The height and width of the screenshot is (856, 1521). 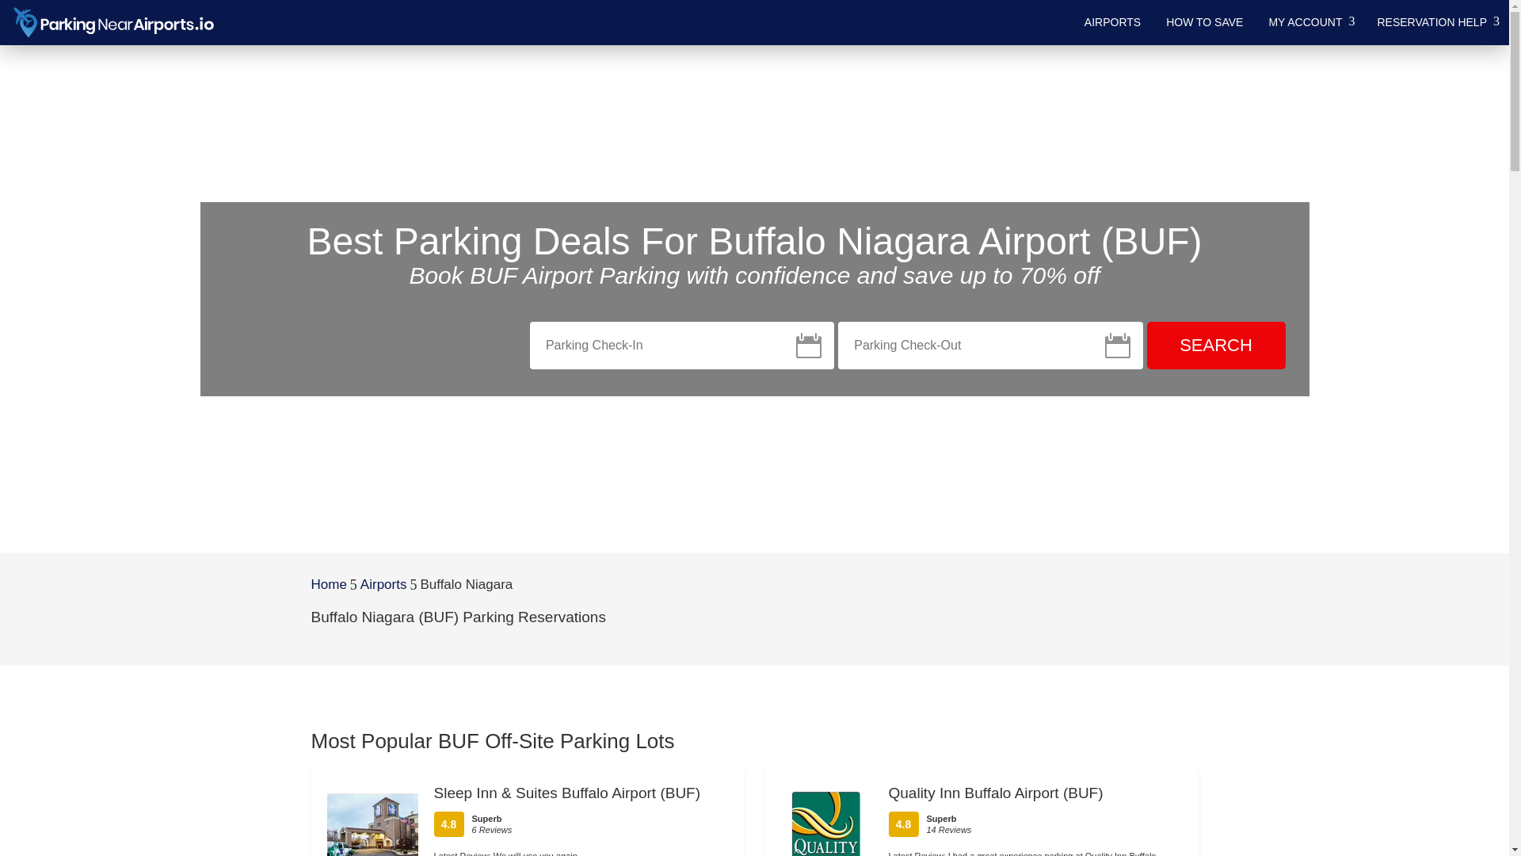 I want to click on Airports, so click(x=383, y=585).